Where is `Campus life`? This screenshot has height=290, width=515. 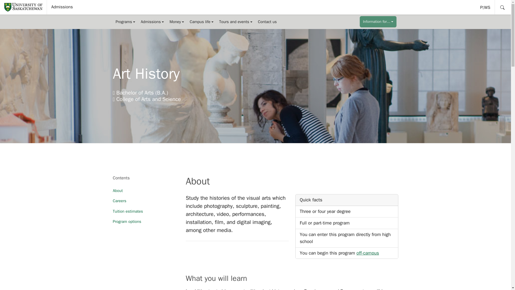 Campus life is located at coordinates (201, 22).